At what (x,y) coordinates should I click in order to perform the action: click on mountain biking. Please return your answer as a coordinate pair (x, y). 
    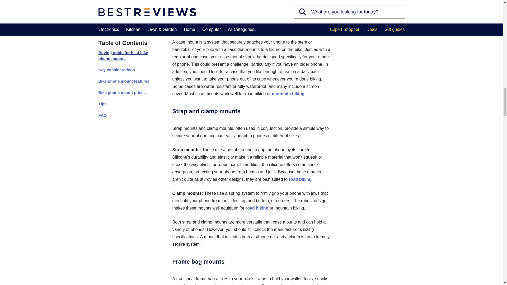
    Looking at the image, I should click on (288, 93).